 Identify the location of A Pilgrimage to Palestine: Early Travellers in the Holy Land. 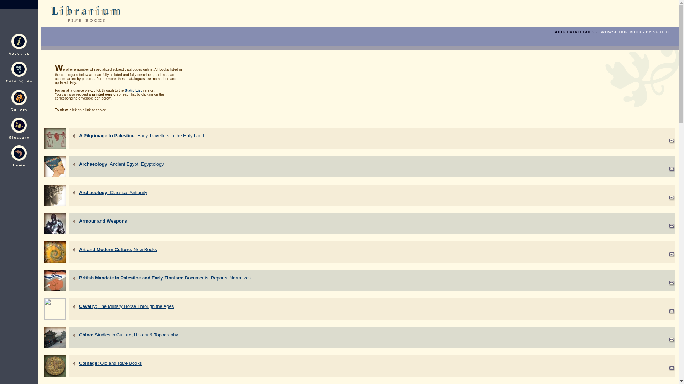
(141, 135).